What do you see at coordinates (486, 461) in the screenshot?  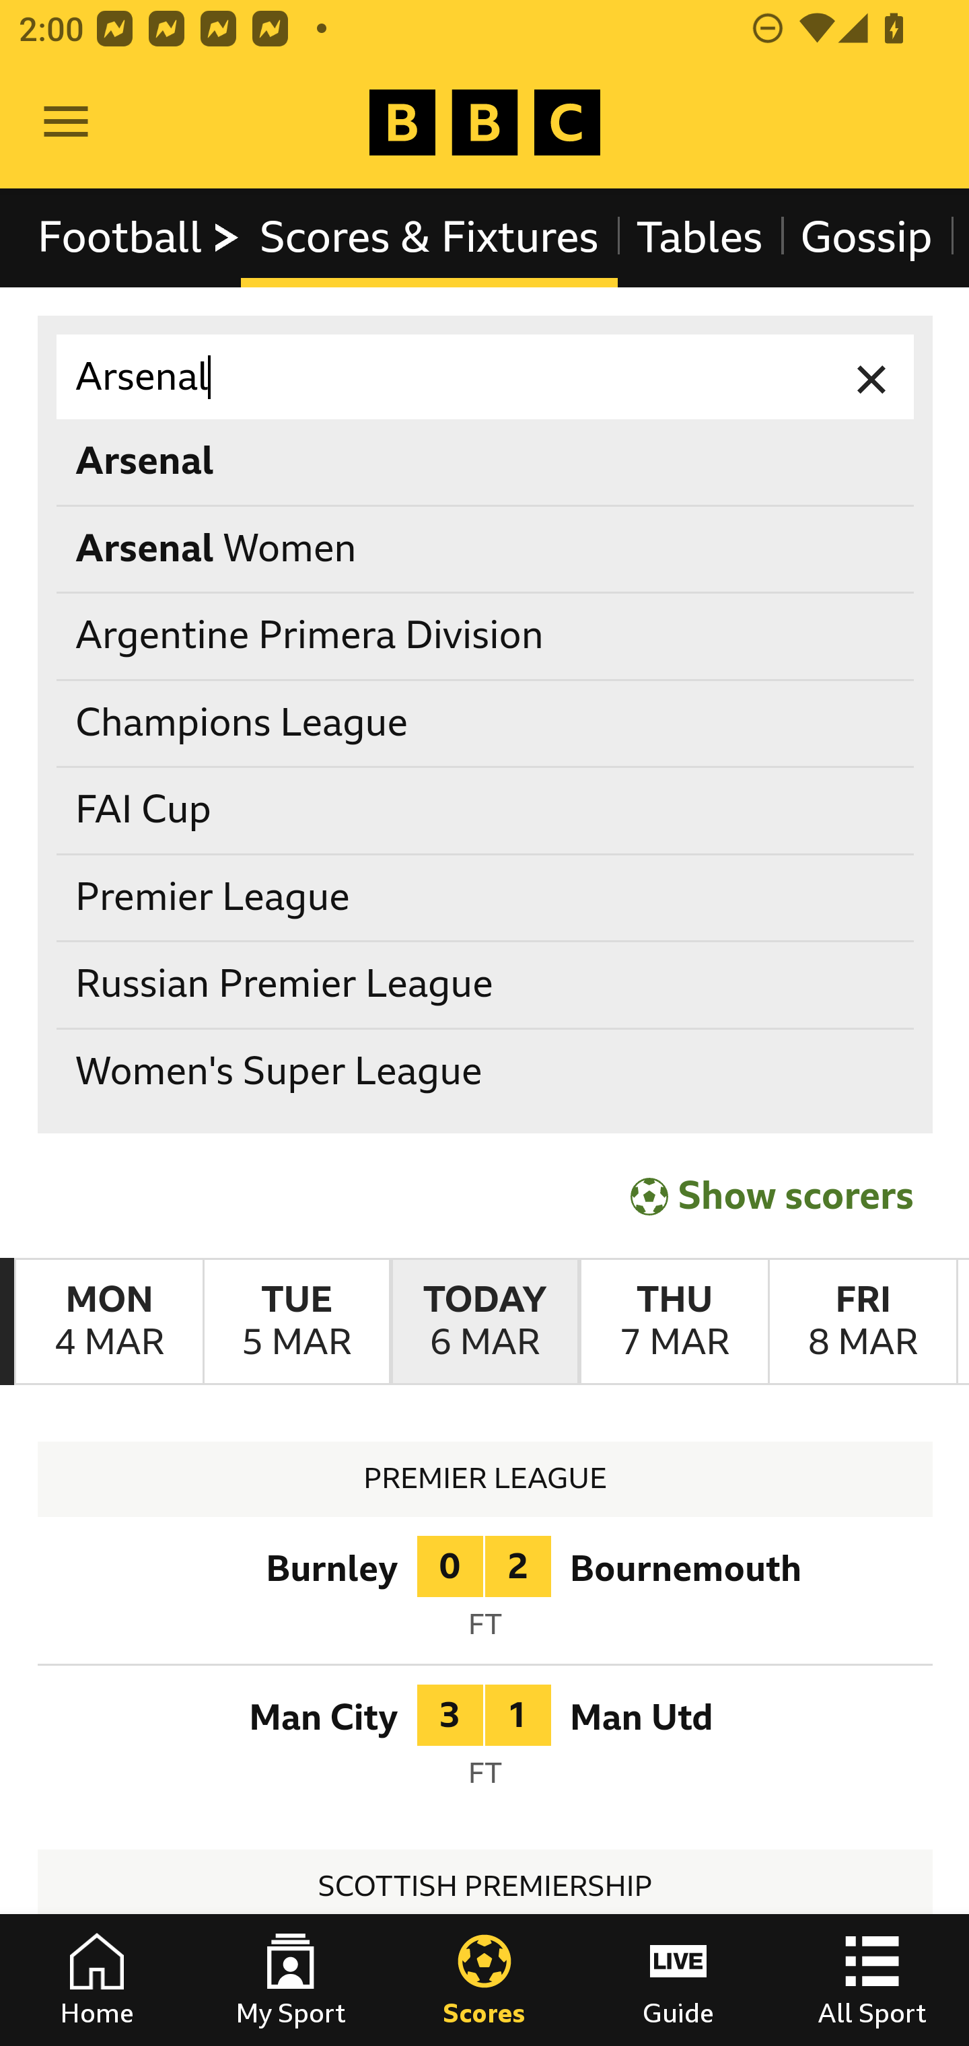 I see `Arsenal` at bounding box center [486, 461].